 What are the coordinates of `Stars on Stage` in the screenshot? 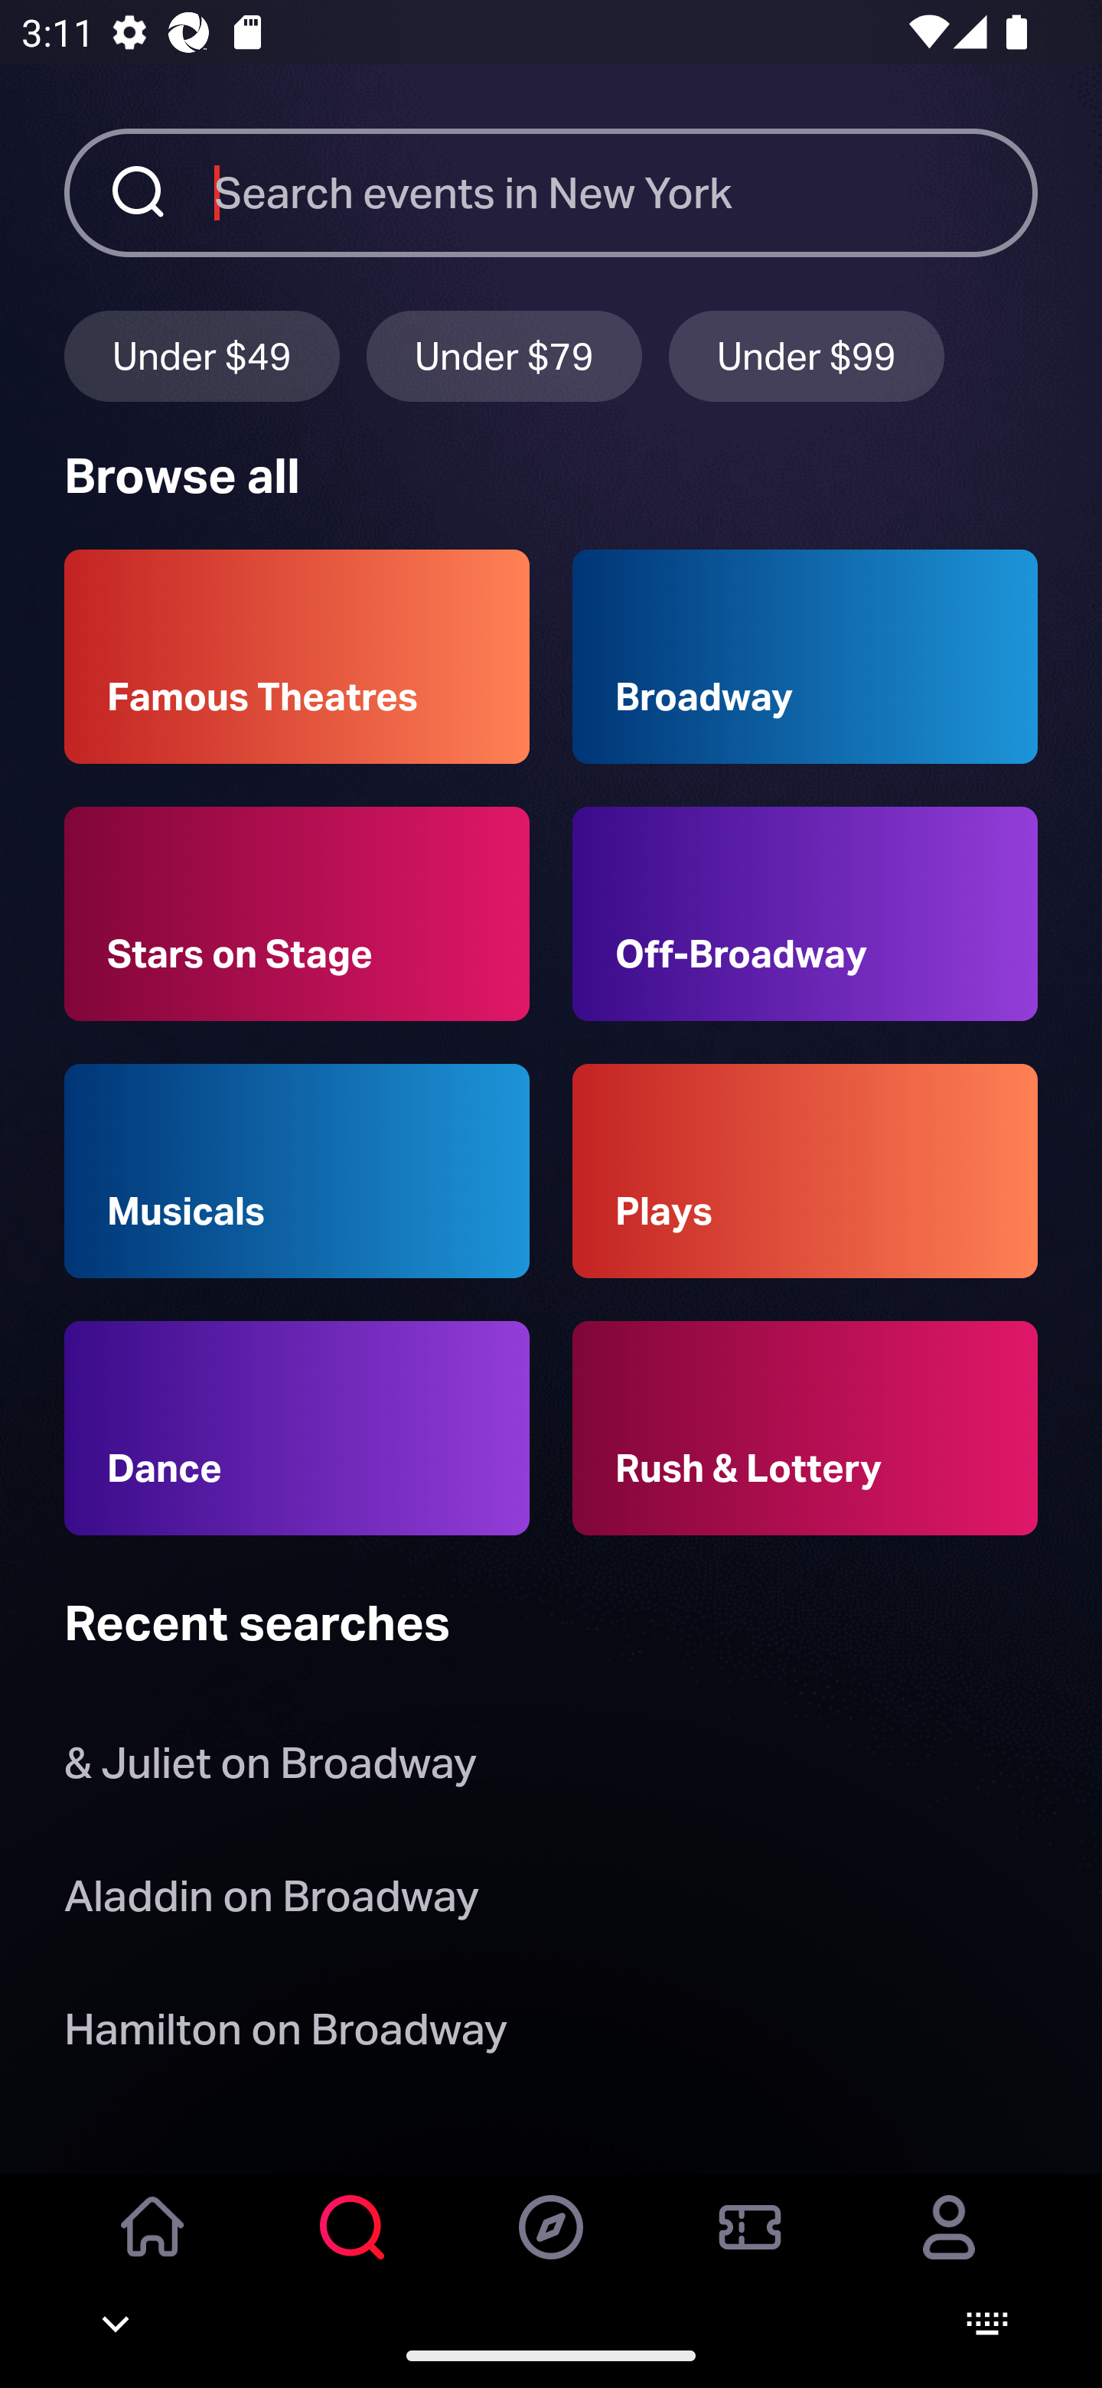 It's located at (297, 914).